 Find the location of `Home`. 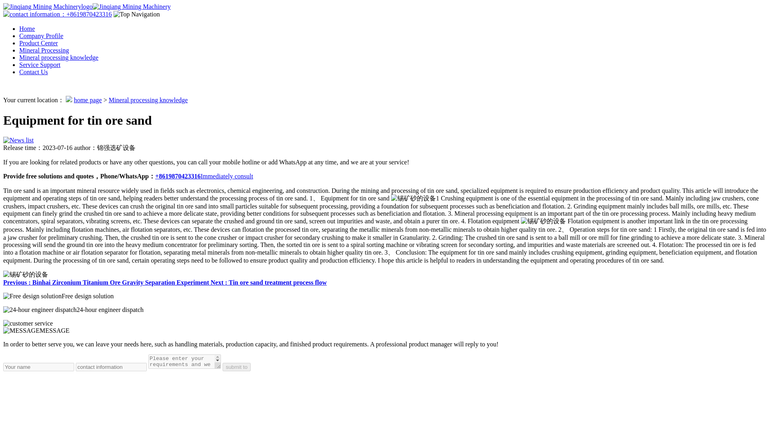

Home is located at coordinates (27, 28).